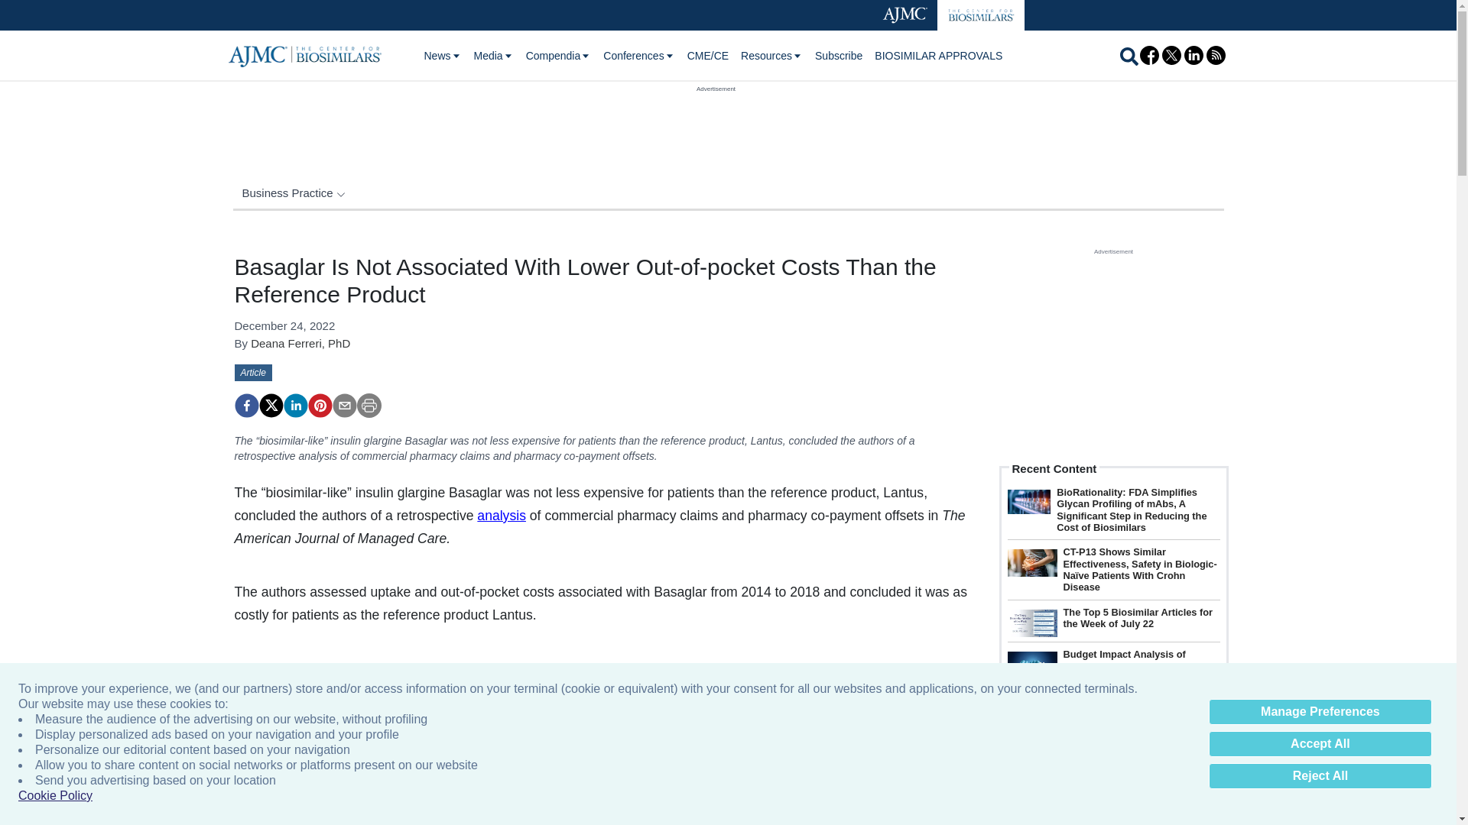 The image size is (1468, 825). What do you see at coordinates (716, 128) in the screenshot?
I see `3rd party ad content` at bounding box center [716, 128].